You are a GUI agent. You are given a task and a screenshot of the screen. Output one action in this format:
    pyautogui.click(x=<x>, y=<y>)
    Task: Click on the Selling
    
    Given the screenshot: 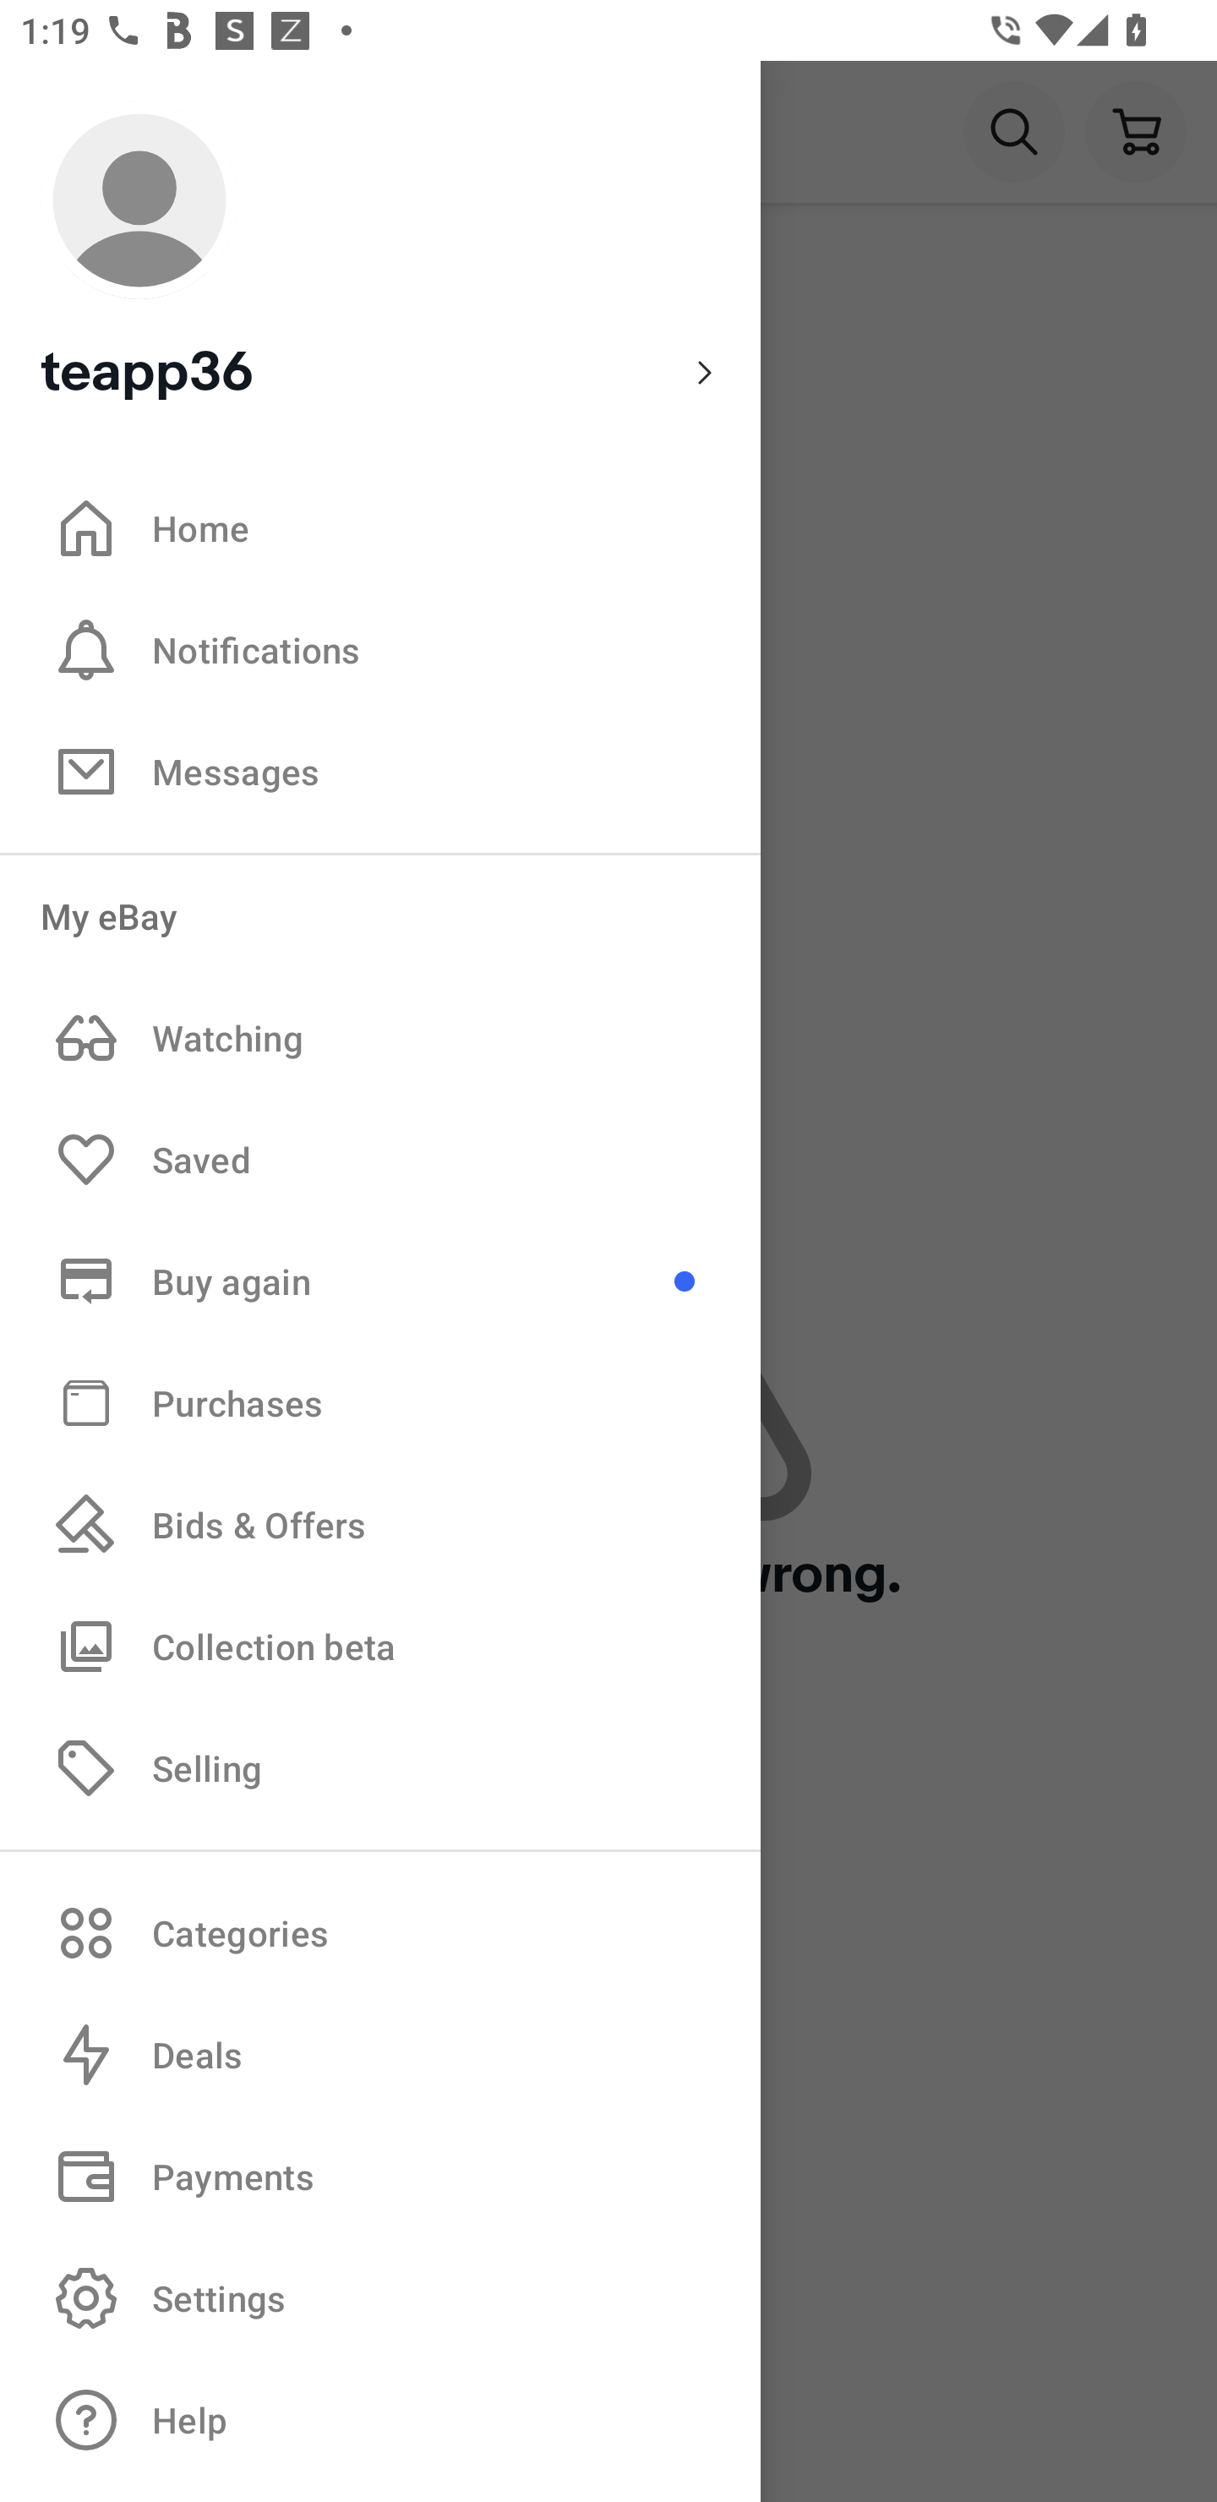 What is the action you would take?
    pyautogui.click(x=380, y=1767)
    